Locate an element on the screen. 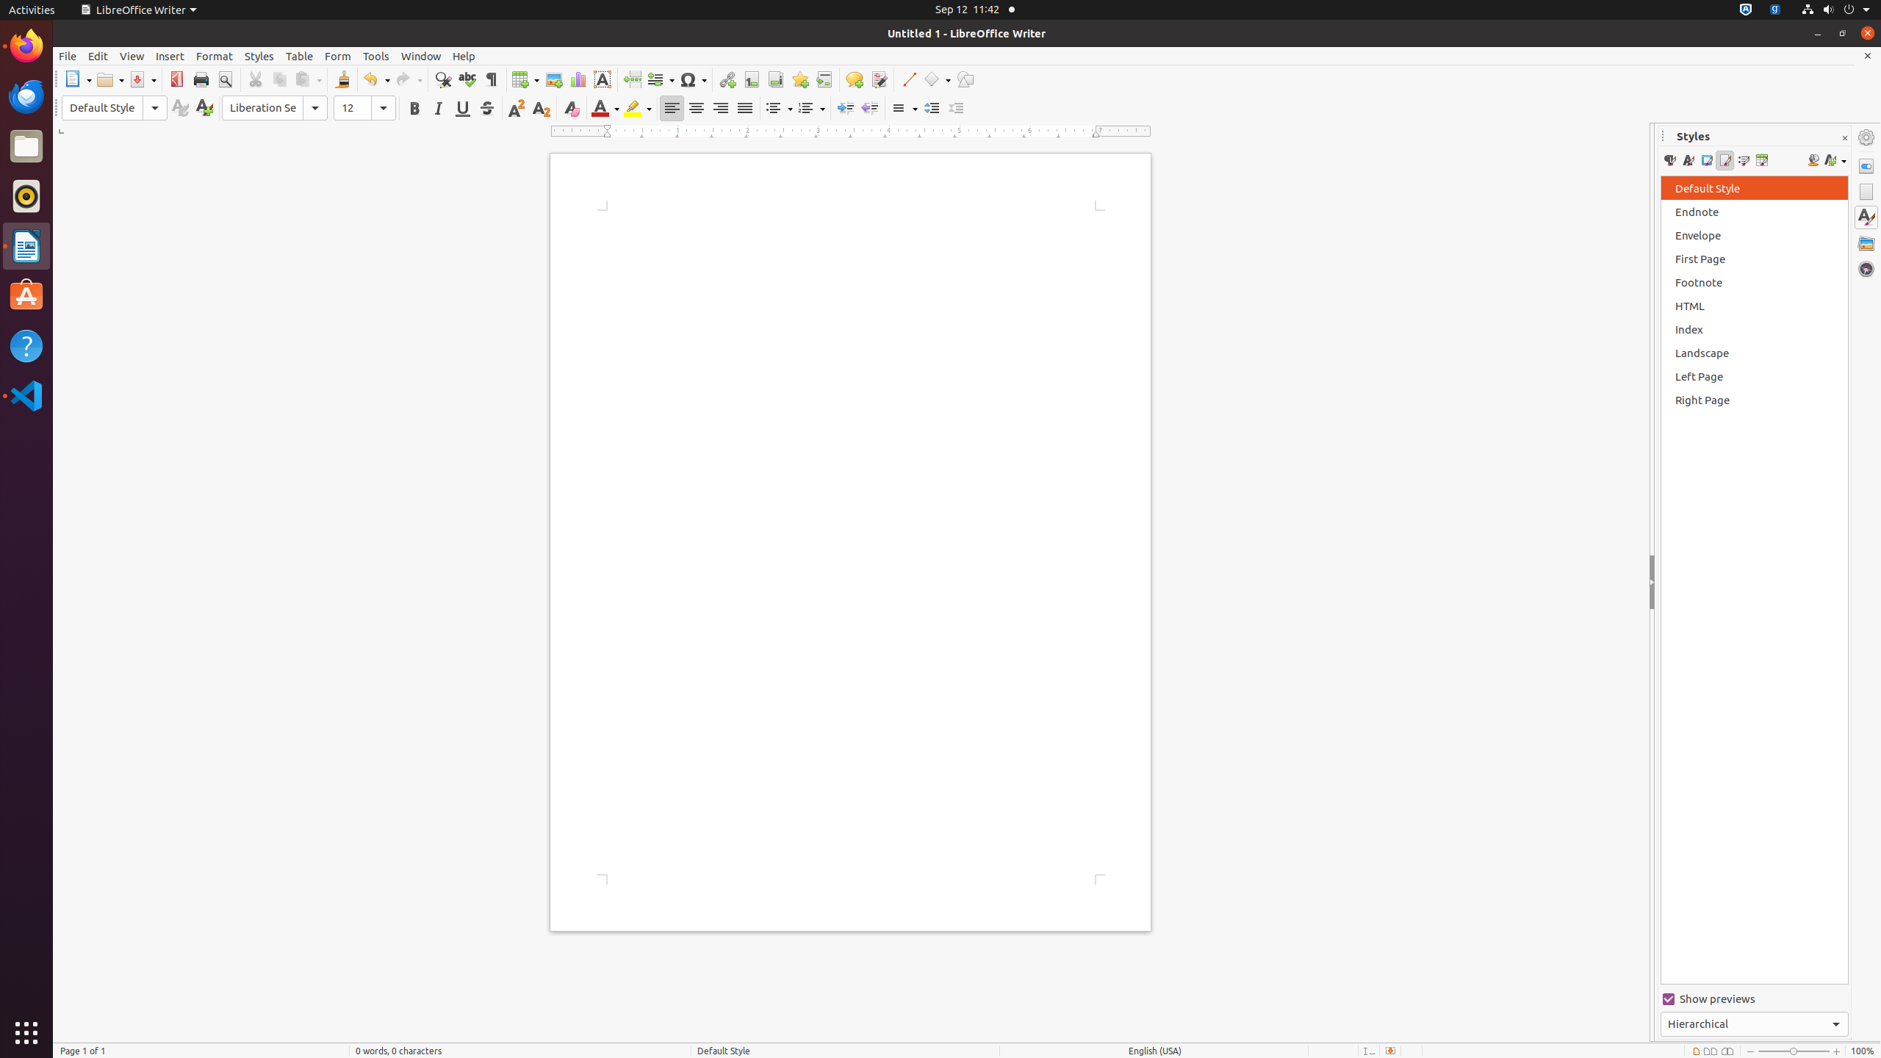 Image resolution: width=1881 pixels, height=1058 pixels. Frame Styles is located at coordinates (1706, 160).